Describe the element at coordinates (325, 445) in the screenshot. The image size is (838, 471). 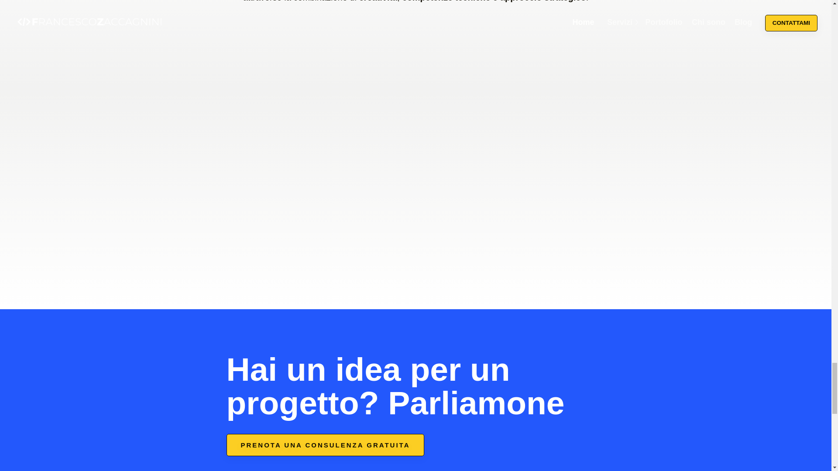
I see `PRENOTA UNA CONSULENZA GRATUITA` at that location.